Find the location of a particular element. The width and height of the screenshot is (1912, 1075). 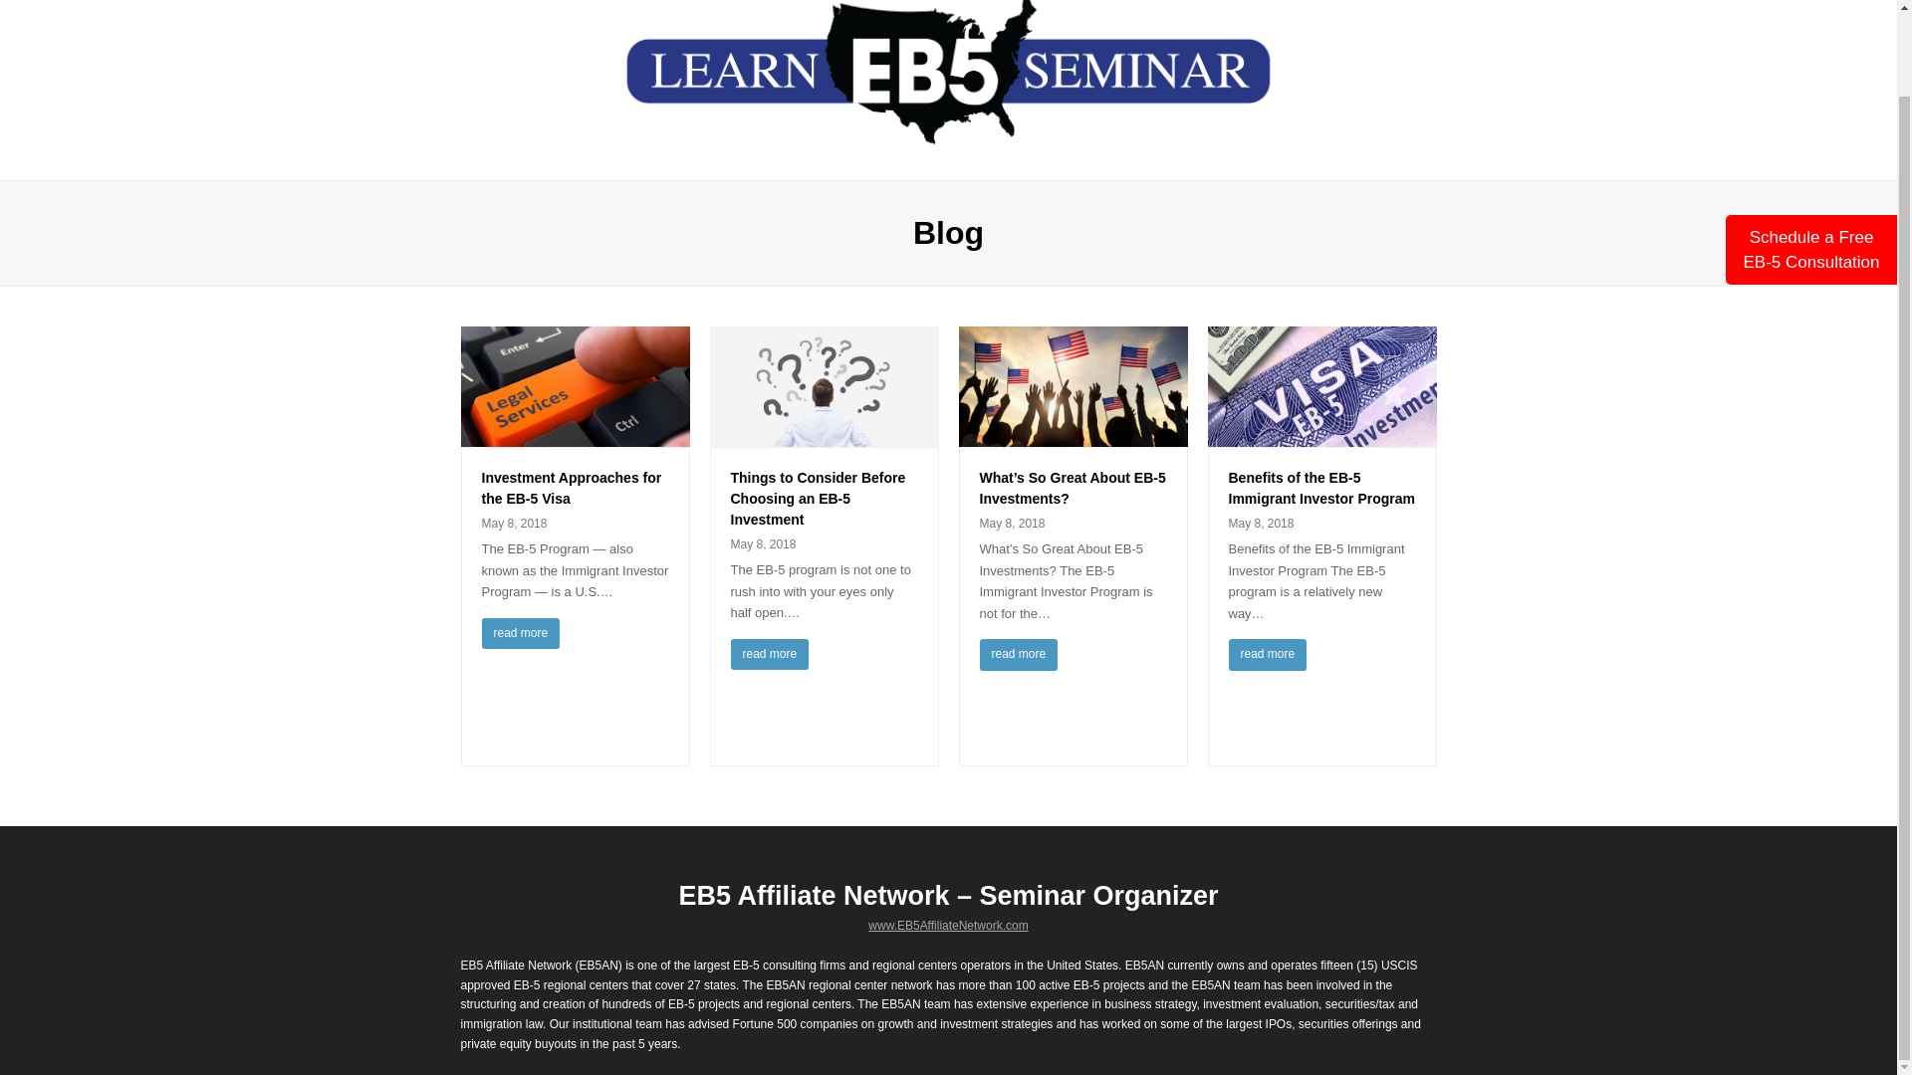

read more is located at coordinates (1019, 654).